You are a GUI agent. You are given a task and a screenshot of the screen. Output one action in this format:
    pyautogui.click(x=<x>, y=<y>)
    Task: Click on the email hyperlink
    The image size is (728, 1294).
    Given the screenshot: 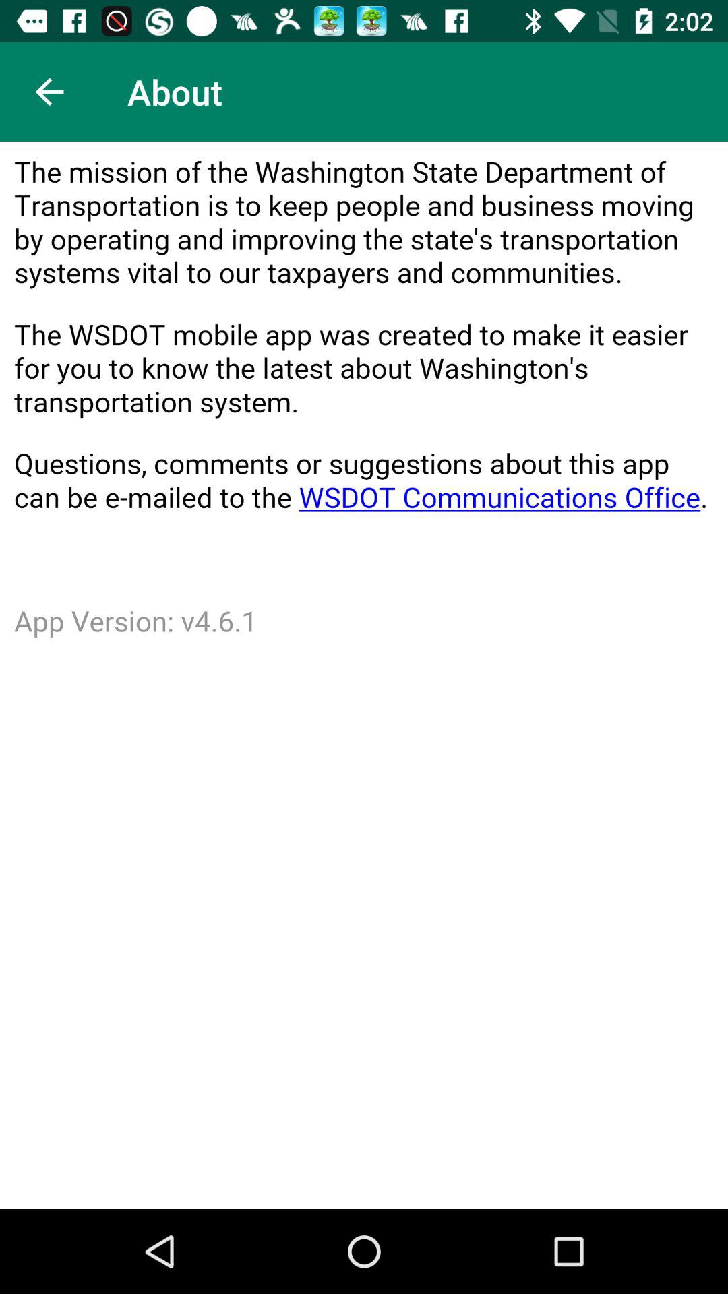 What is the action you would take?
    pyautogui.click(x=364, y=675)
    